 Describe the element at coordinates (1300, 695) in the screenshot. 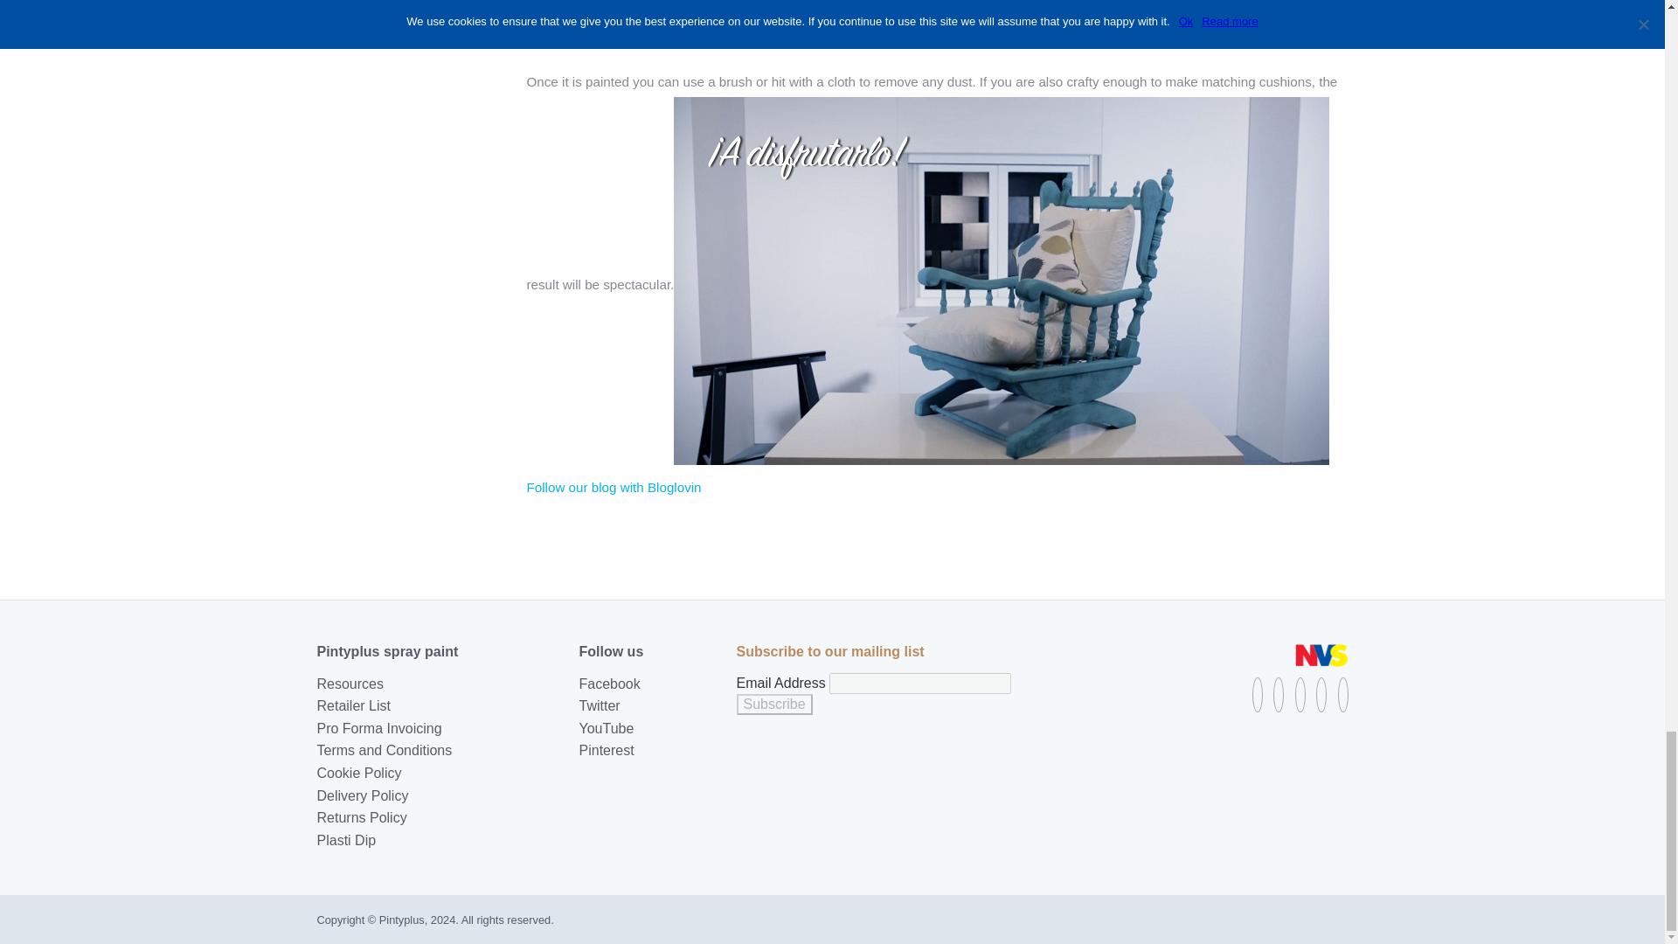

I see `YouTube channel` at that location.